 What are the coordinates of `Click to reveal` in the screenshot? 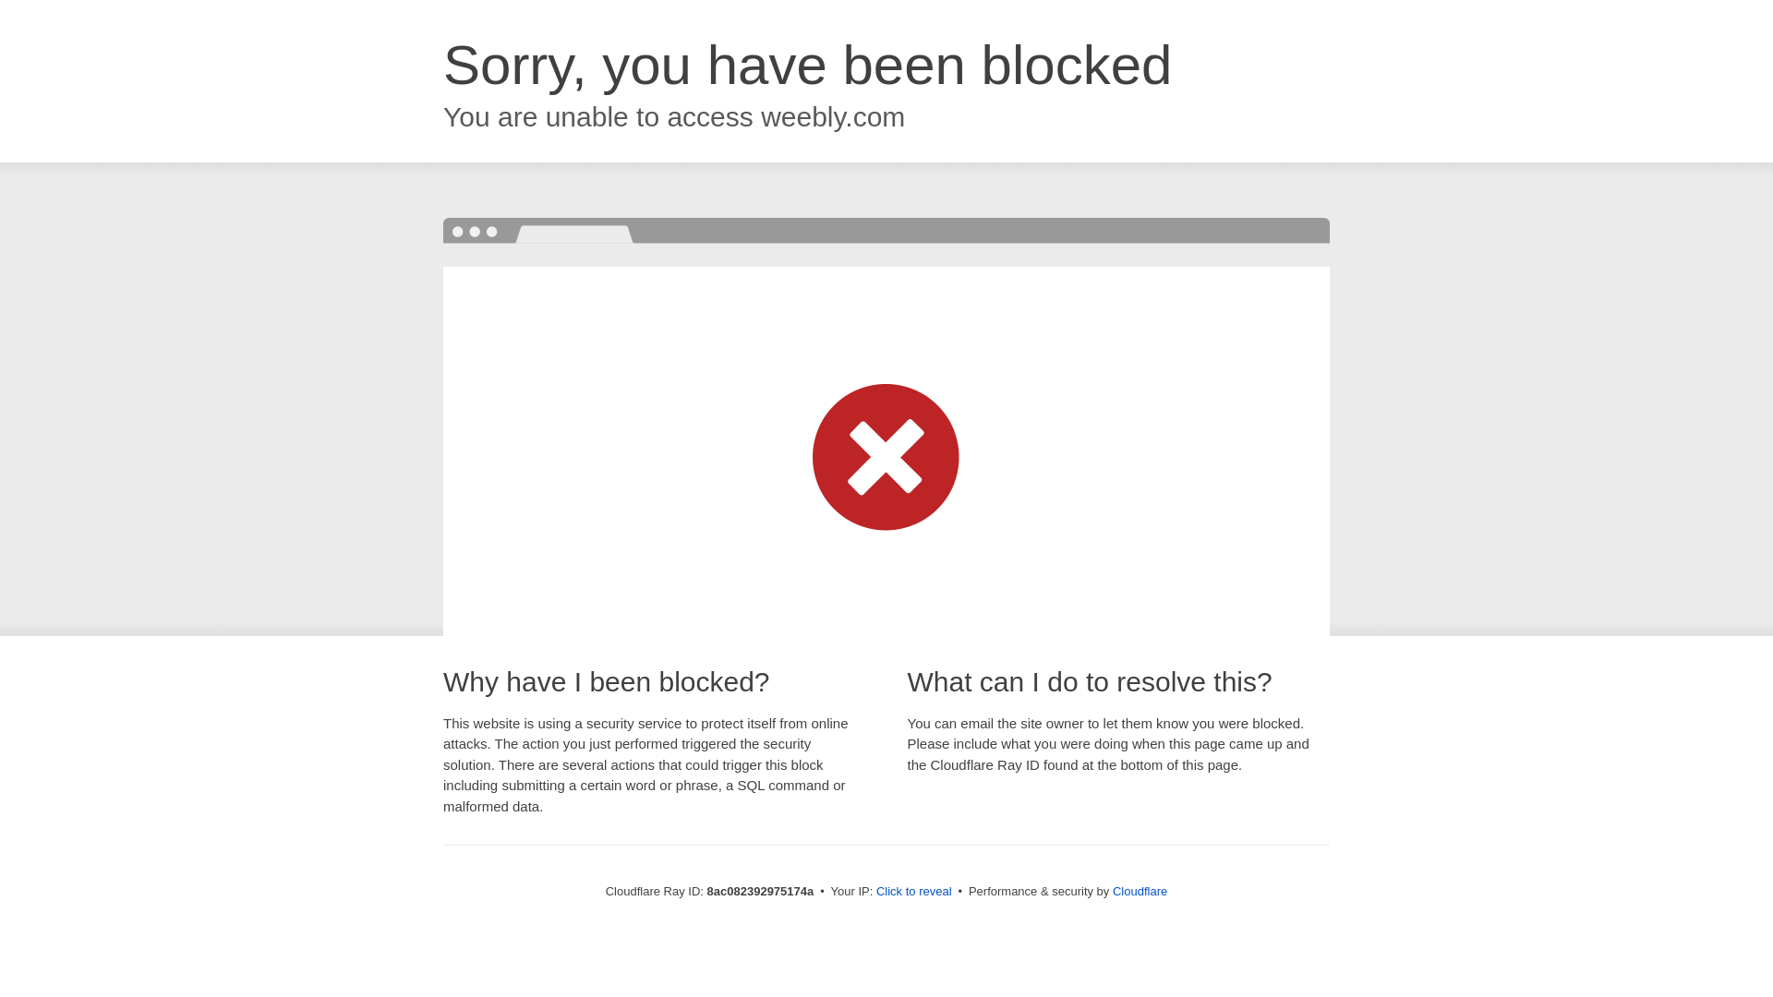 It's located at (914, 892).